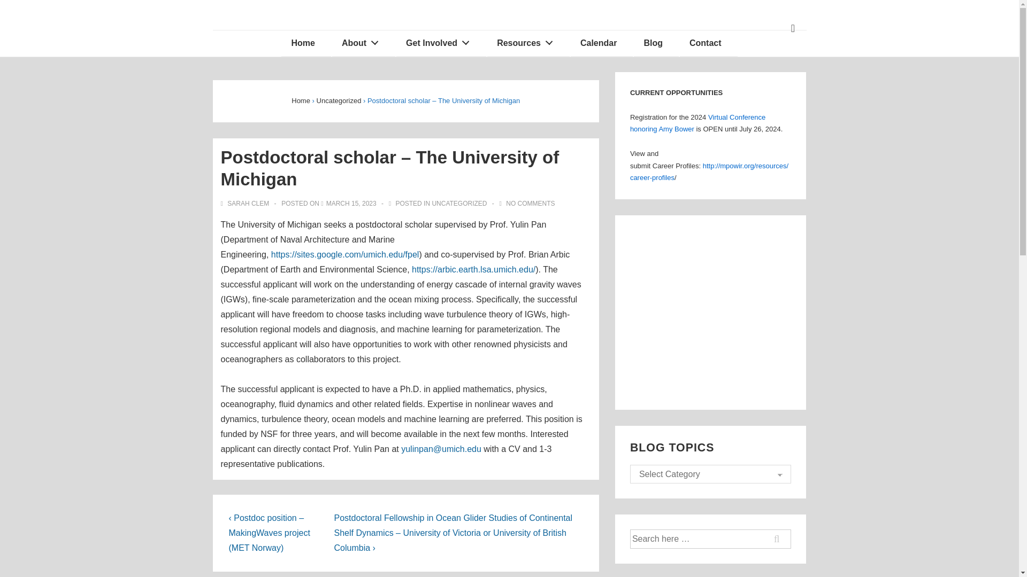  I want to click on Resources, so click(528, 43).